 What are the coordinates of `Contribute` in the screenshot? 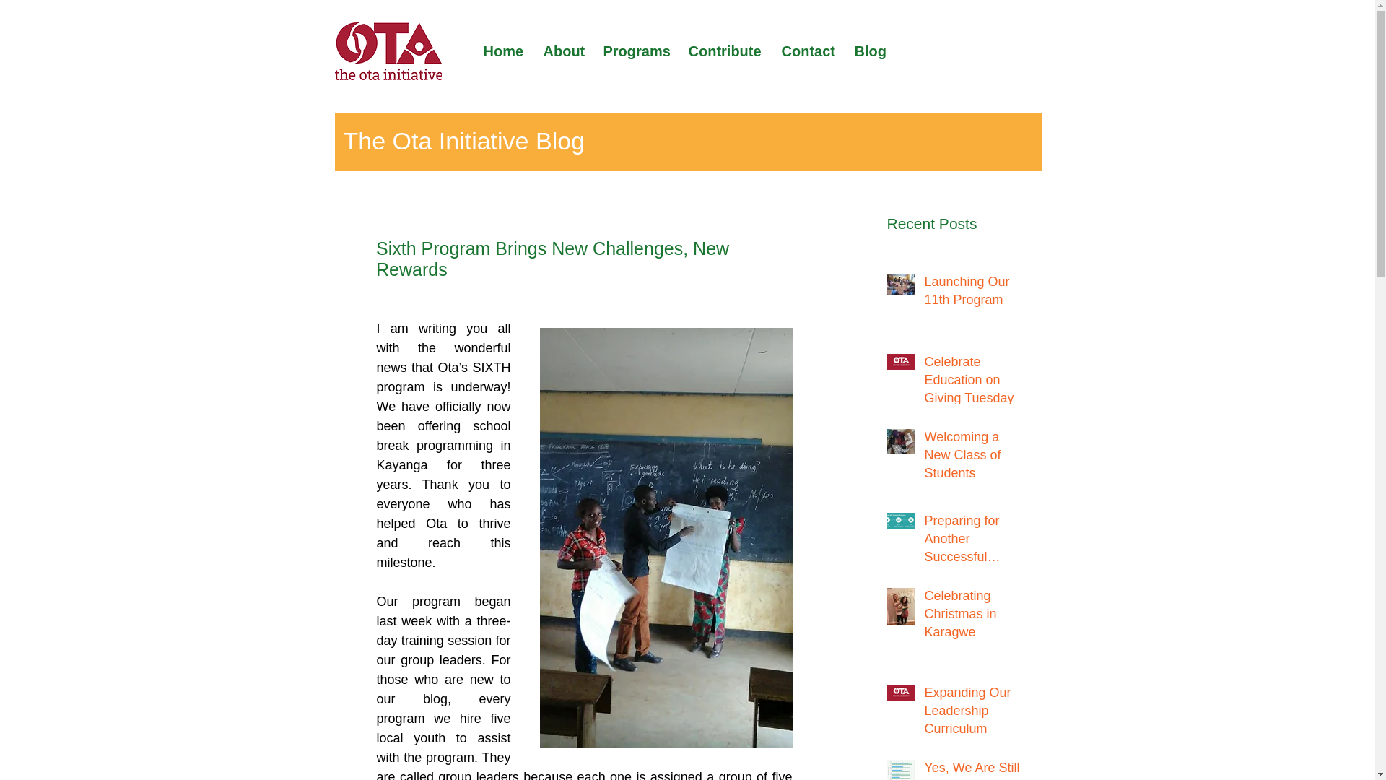 It's located at (728, 51).